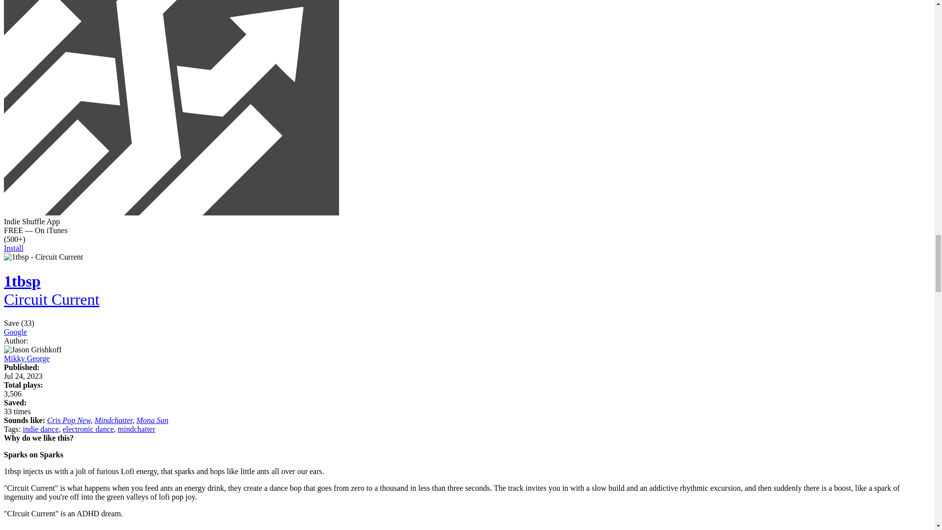  What do you see at coordinates (136, 429) in the screenshot?
I see `mindchatter` at bounding box center [136, 429].